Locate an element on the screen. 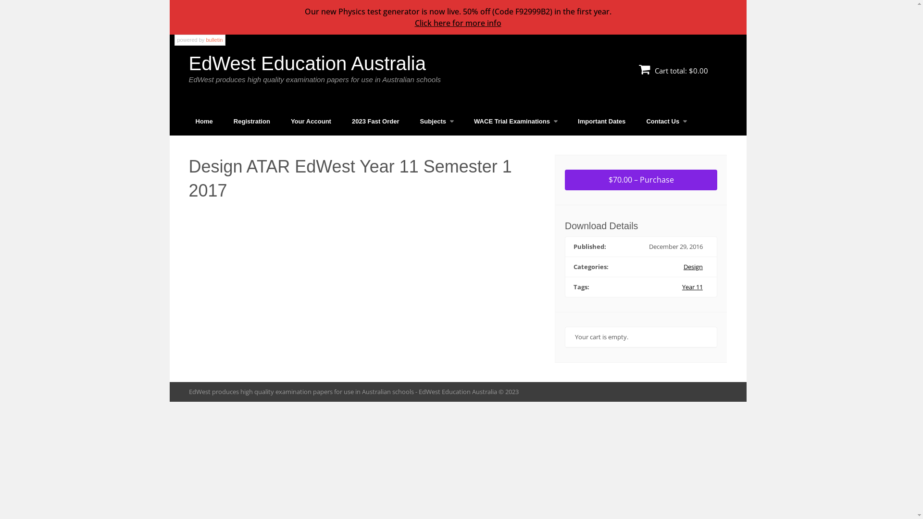 This screenshot has height=519, width=923. Subjects is located at coordinates (437, 121).